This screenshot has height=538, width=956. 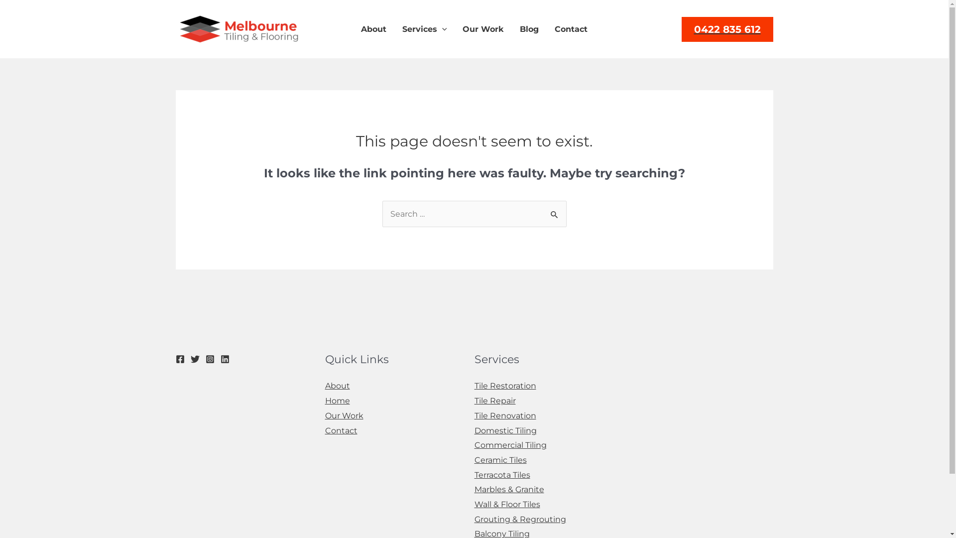 What do you see at coordinates (727, 29) in the screenshot?
I see `0422 835 612` at bounding box center [727, 29].